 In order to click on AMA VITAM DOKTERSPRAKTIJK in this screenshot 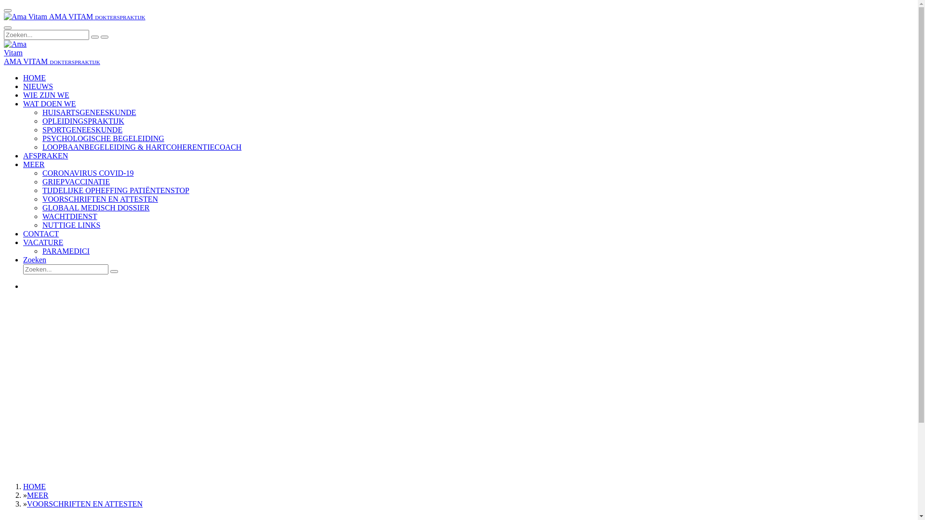, I will do `click(75, 16)`.